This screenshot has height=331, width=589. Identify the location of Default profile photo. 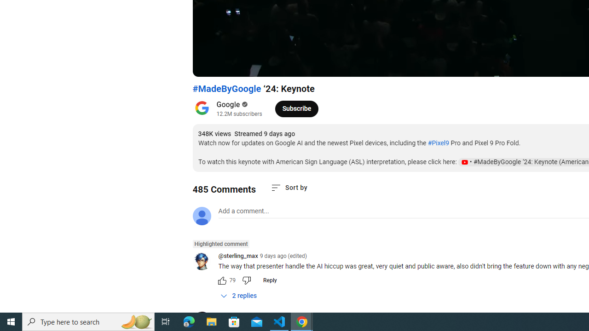
(202, 216).